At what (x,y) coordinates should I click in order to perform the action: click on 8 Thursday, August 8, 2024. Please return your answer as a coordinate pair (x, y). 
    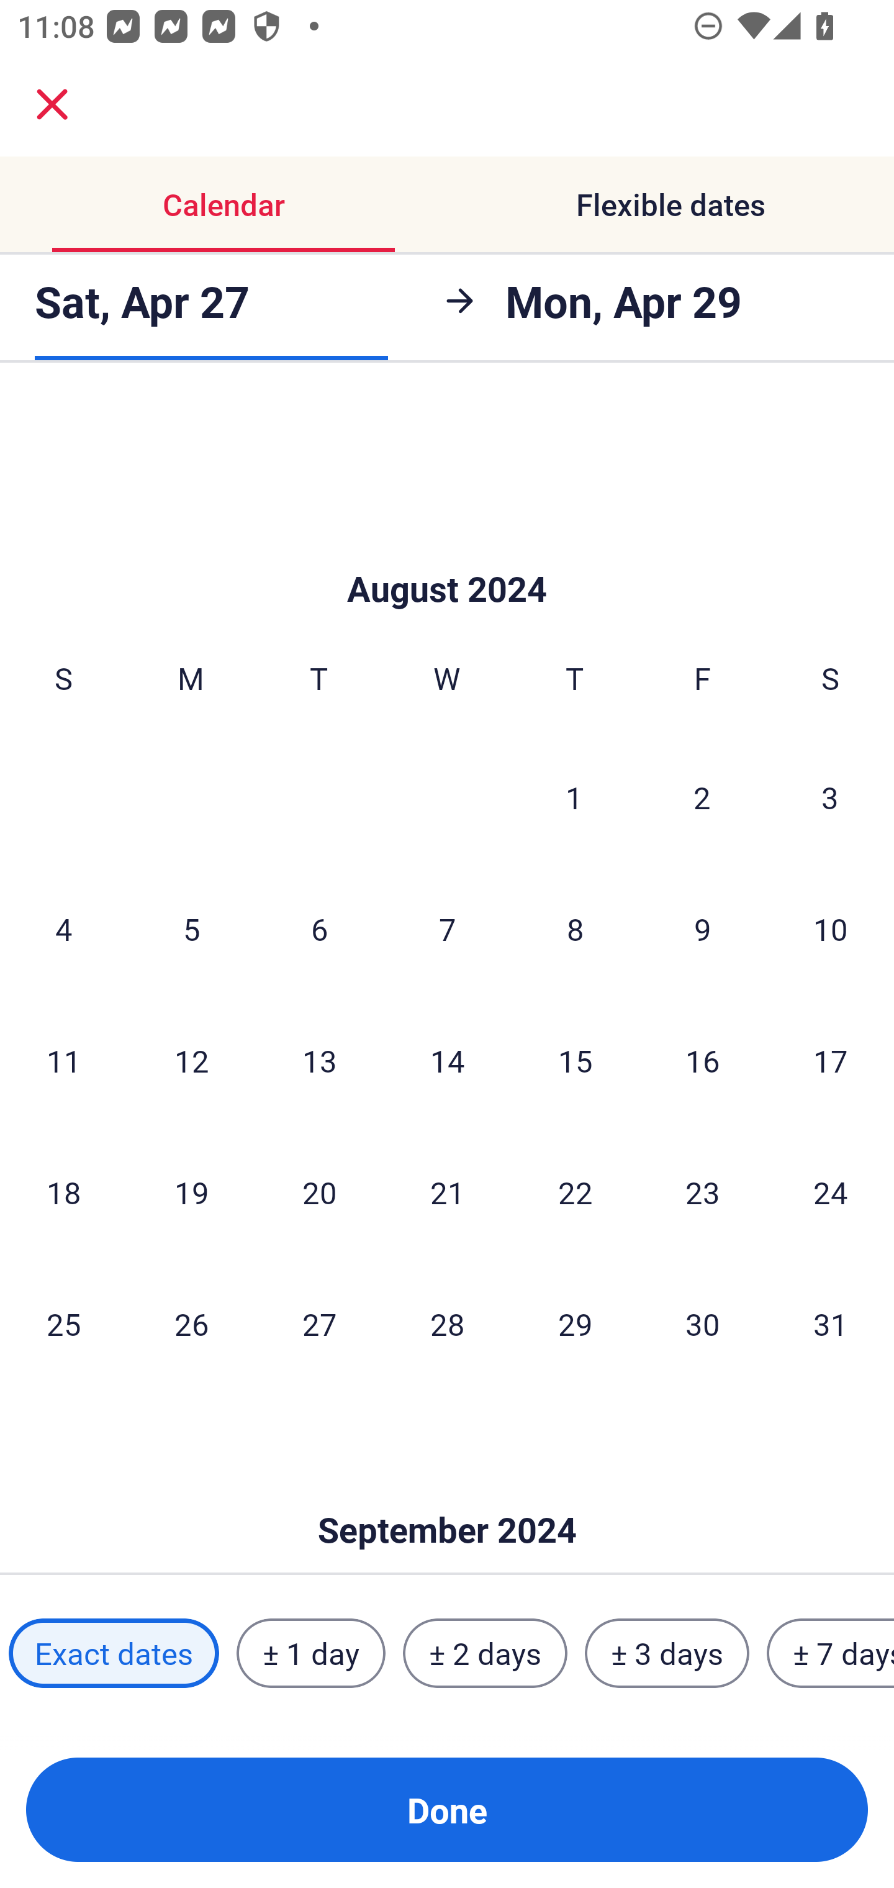
    Looking at the image, I should click on (575, 929).